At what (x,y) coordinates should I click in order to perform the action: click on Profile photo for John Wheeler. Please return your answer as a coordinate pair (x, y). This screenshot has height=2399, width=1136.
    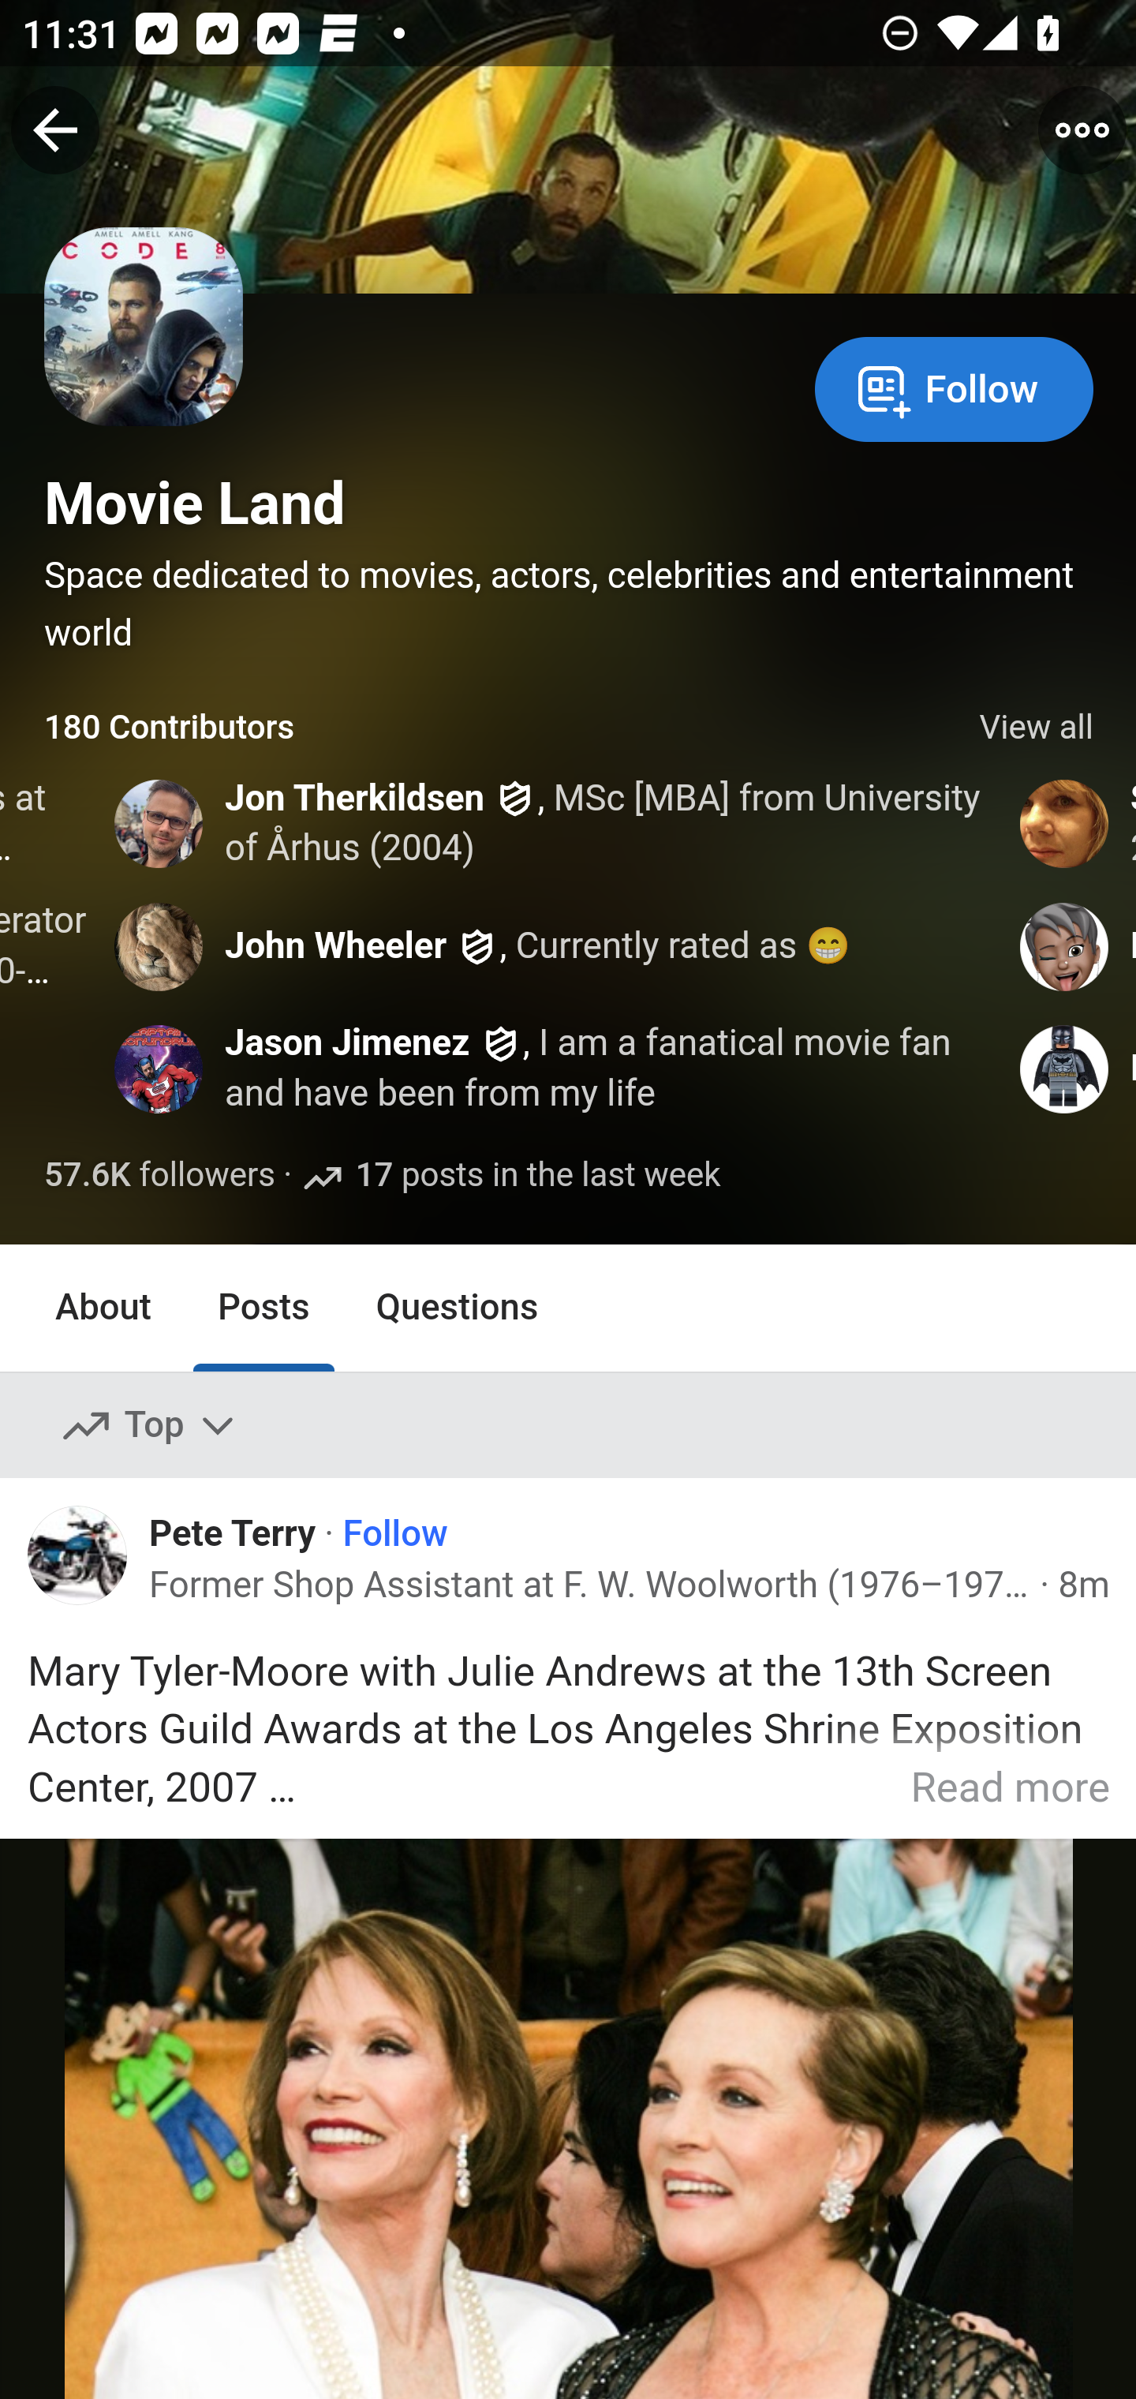
    Looking at the image, I should click on (158, 945).